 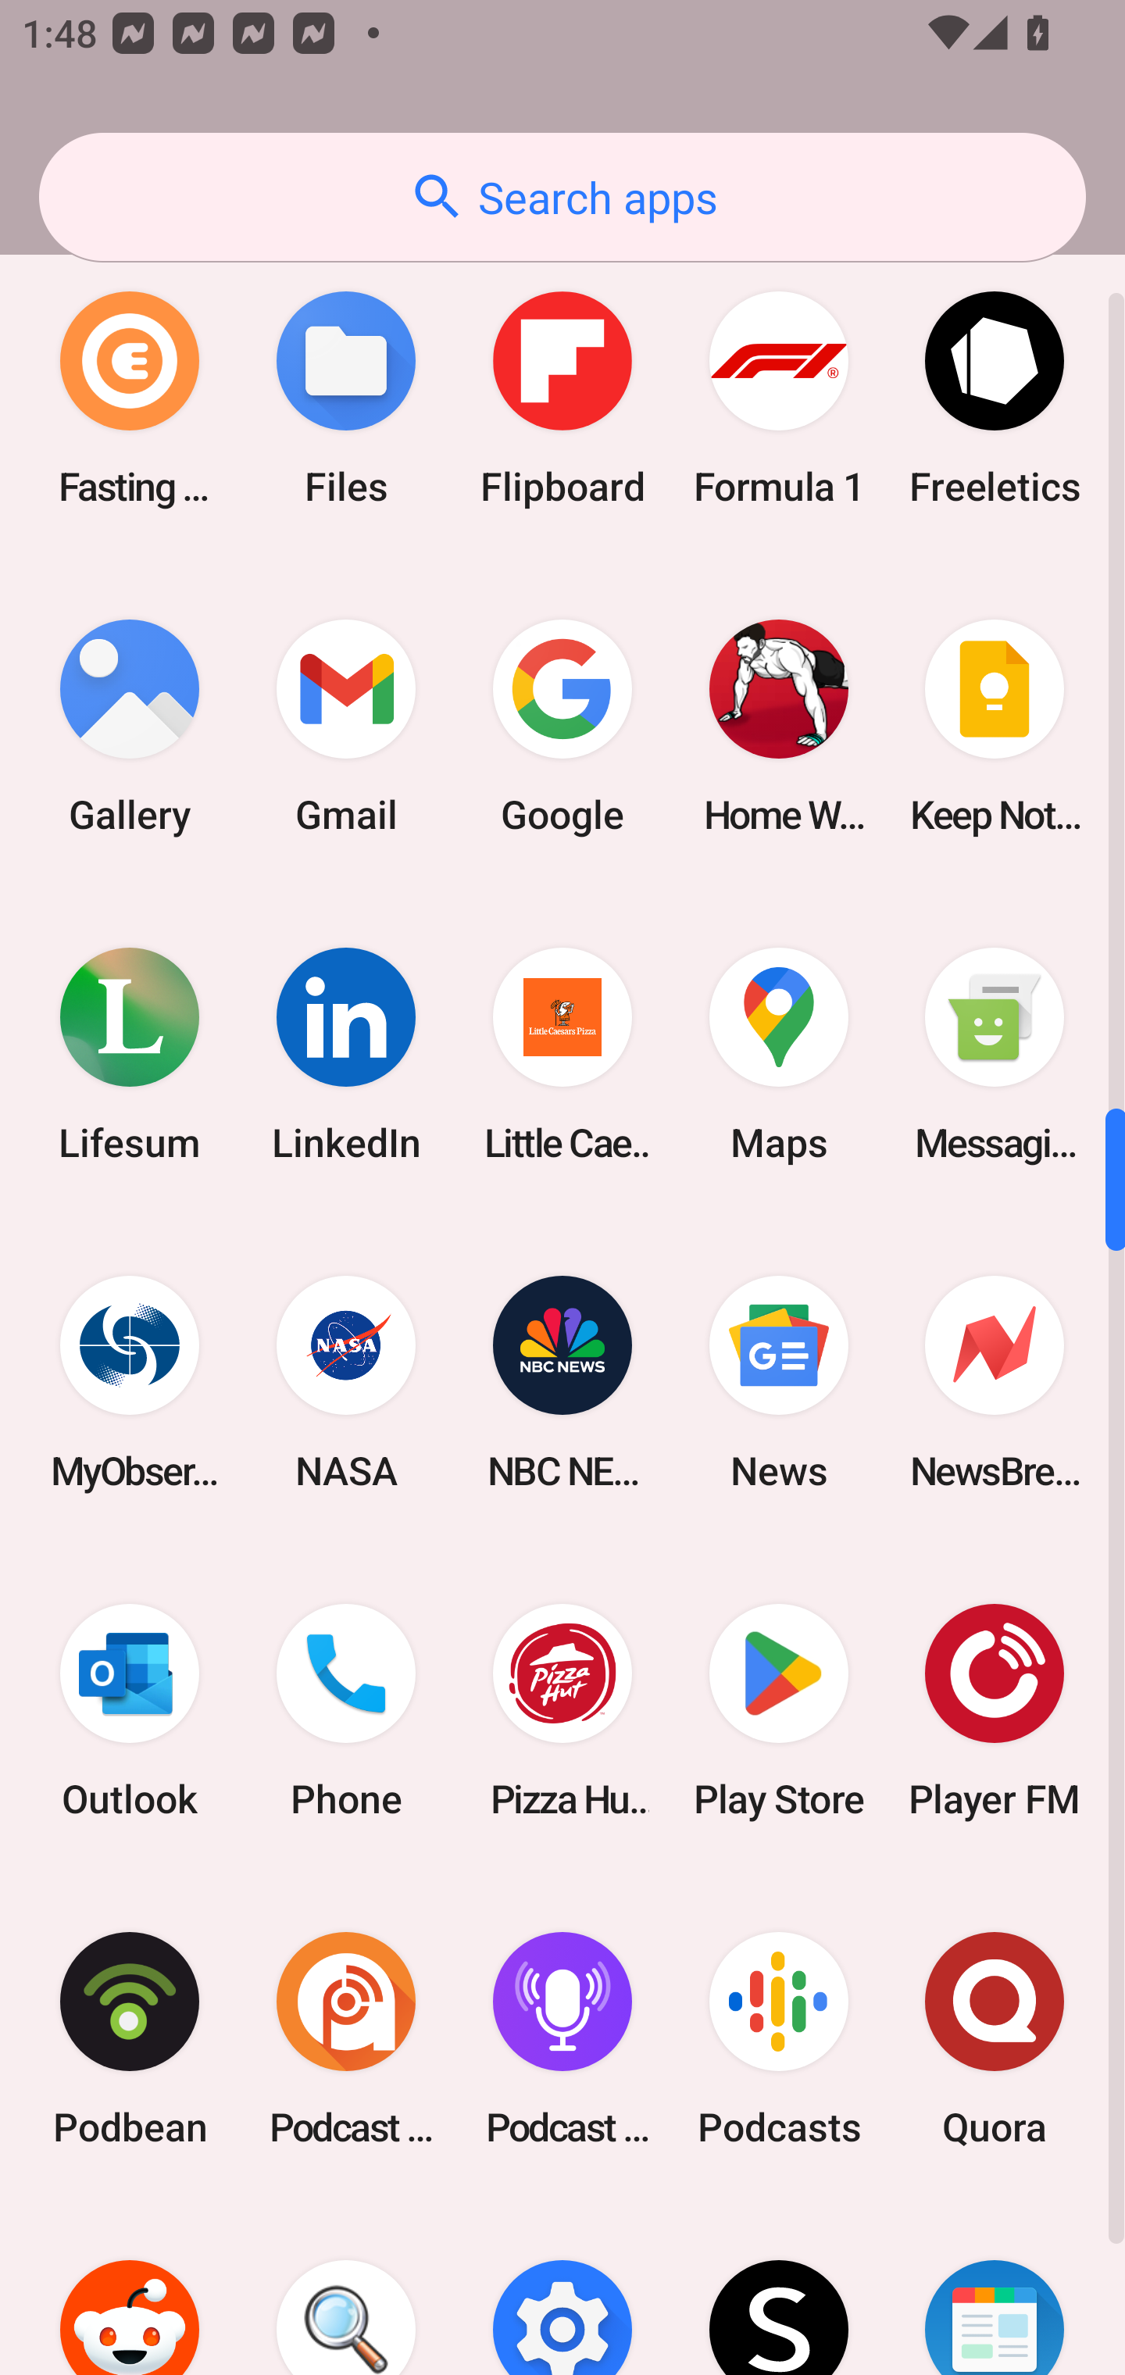 I want to click on Reddit, so click(x=130, y=2289).